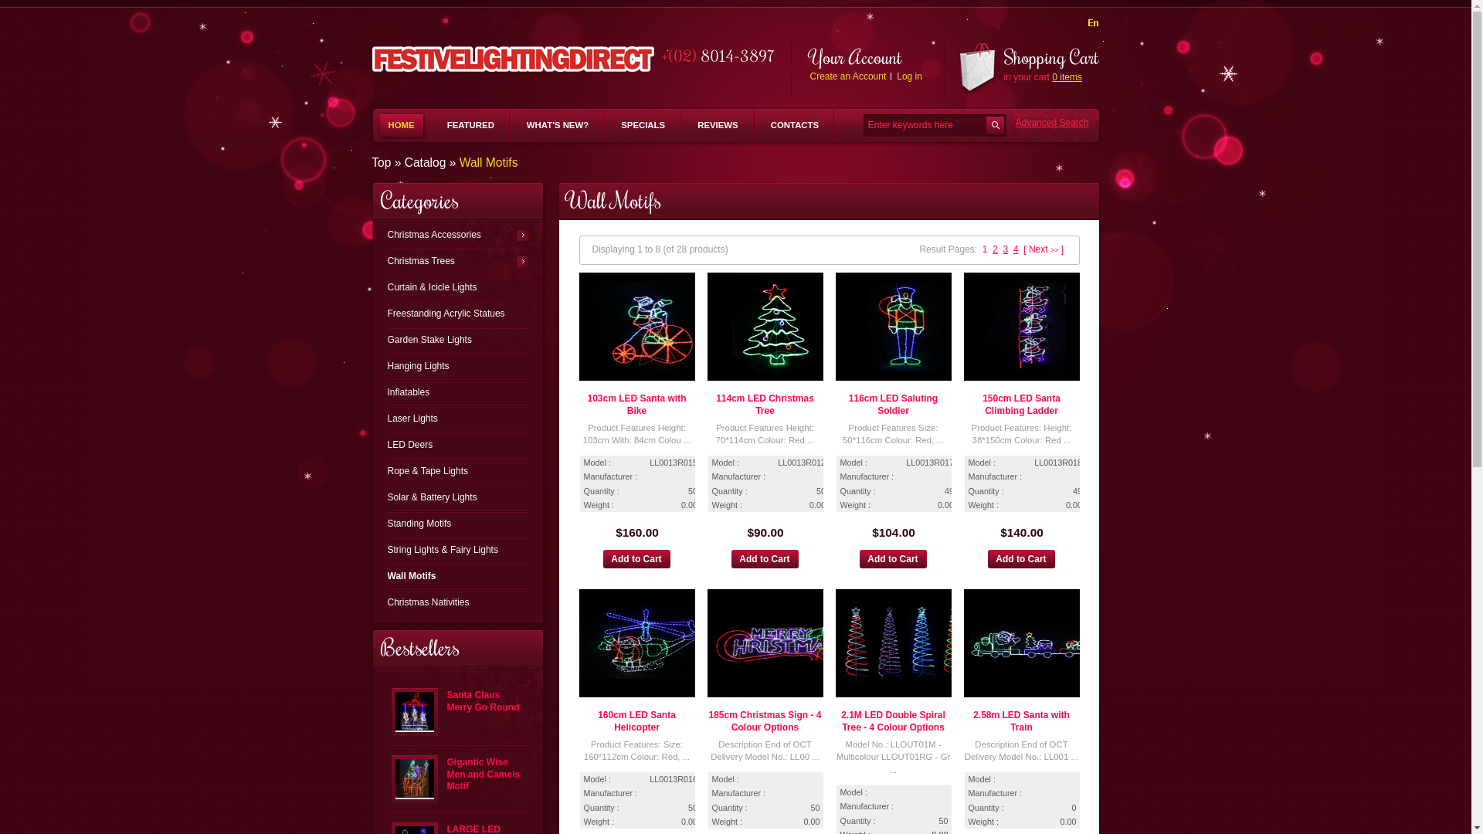 The height and width of the screenshot is (834, 1483). I want to click on Add to Cart, so click(765, 559).